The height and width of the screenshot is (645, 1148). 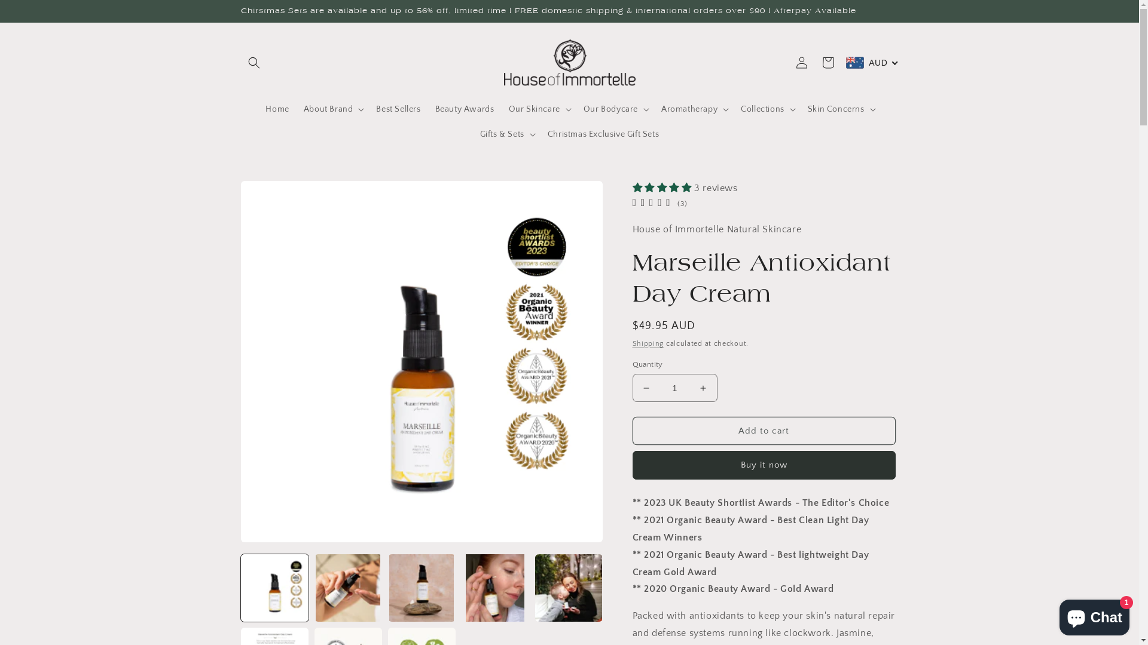 I want to click on Cart, so click(x=828, y=63).